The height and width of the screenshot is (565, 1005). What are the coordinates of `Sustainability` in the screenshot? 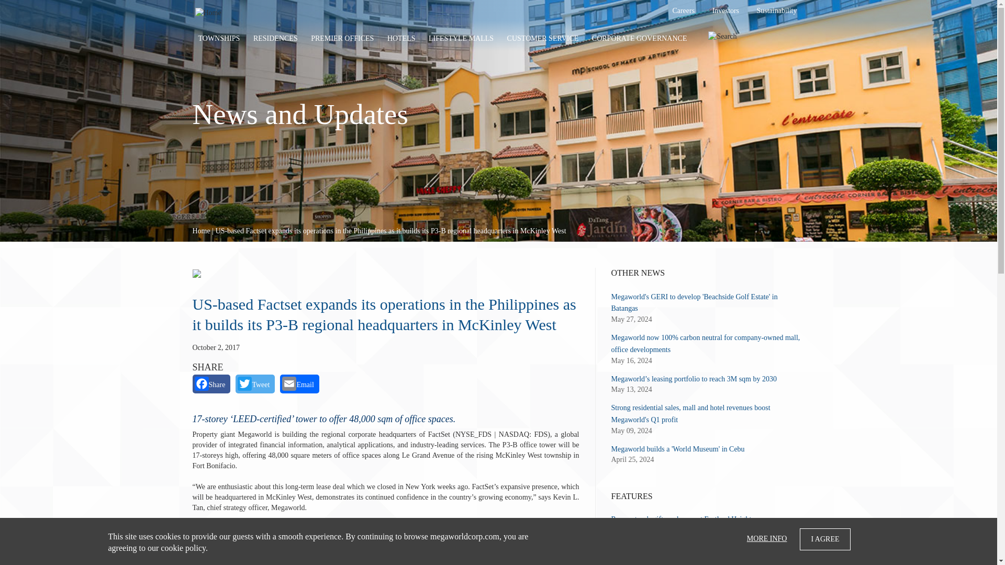 It's located at (777, 12).